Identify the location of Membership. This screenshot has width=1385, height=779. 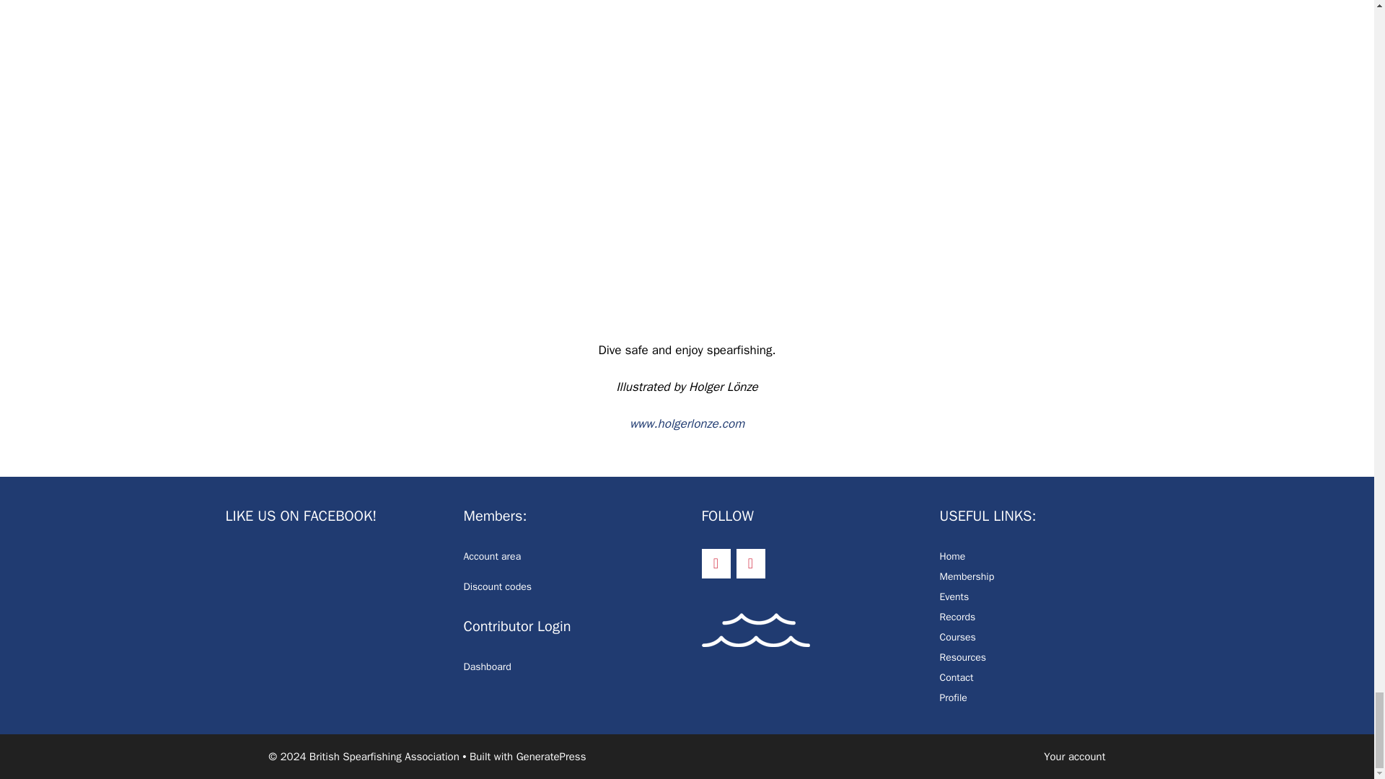
(967, 576).